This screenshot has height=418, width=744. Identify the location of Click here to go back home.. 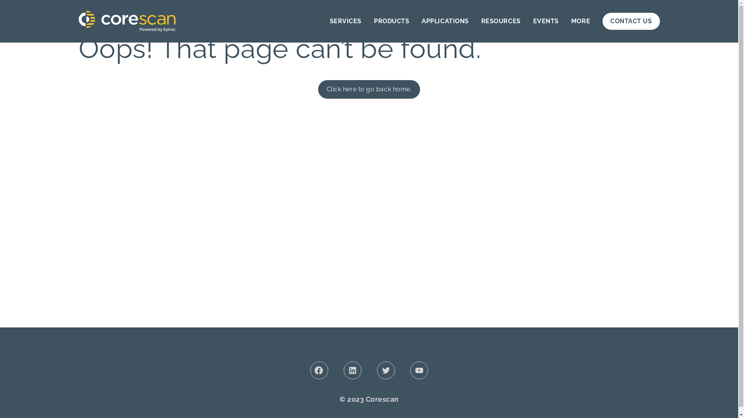
(369, 89).